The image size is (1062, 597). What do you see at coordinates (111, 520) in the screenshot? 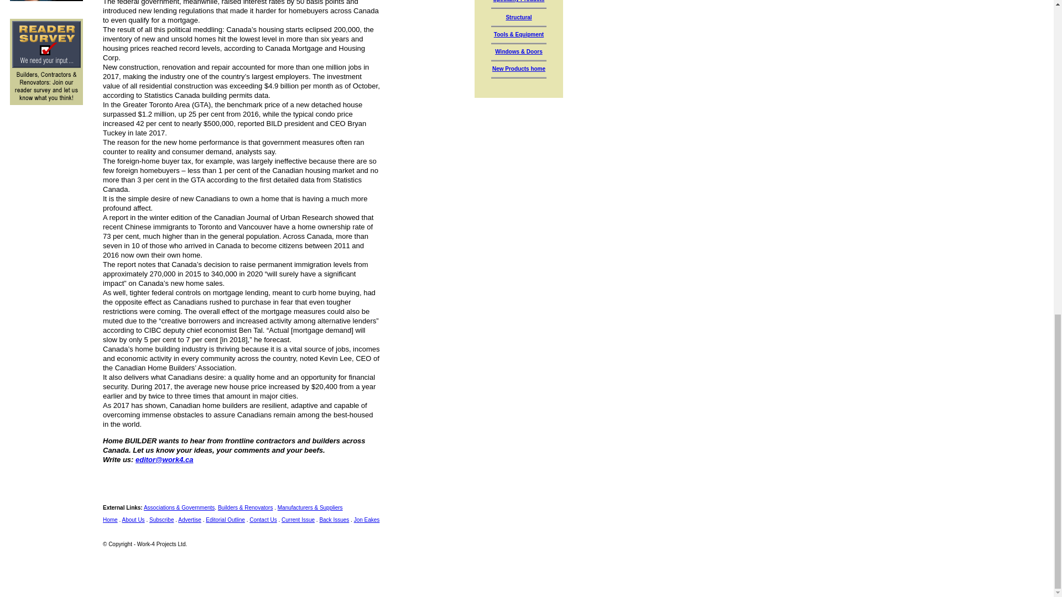
I see `Home` at bounding box center [111, 520].